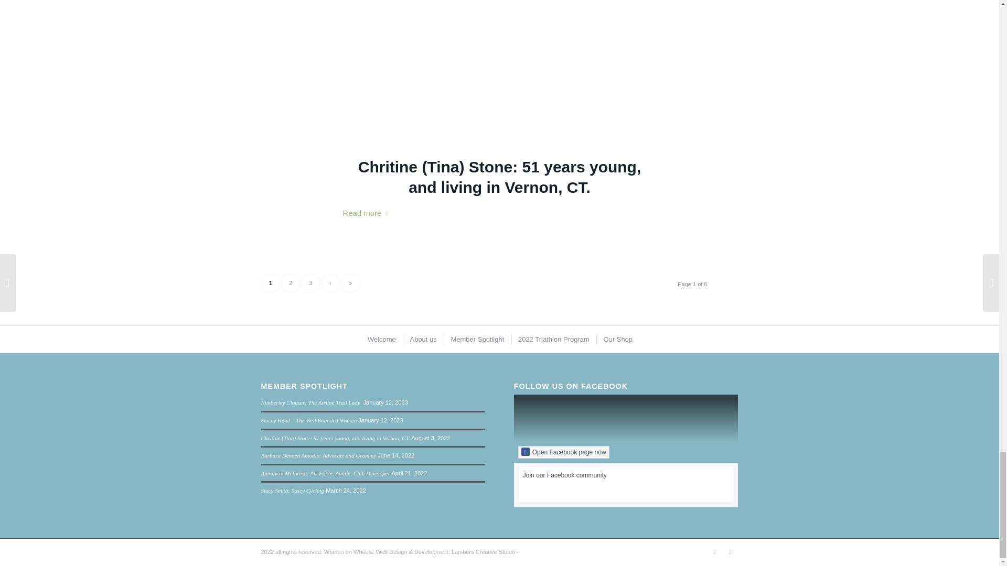 Image resolution: width=1007 pixels, height=566 pixels. What do you see at coordinates (325, 473) in the screenshot?
I see `Annalicia McIntosh: Air Force, Auntie, Club Developer` at bounding box center [325, 473].